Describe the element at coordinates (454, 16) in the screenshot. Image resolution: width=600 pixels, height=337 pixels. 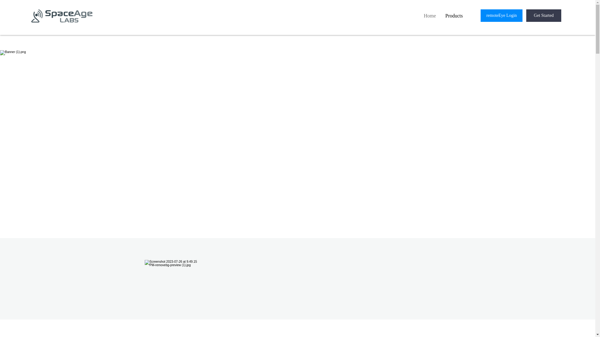
I see `Products` at that location.